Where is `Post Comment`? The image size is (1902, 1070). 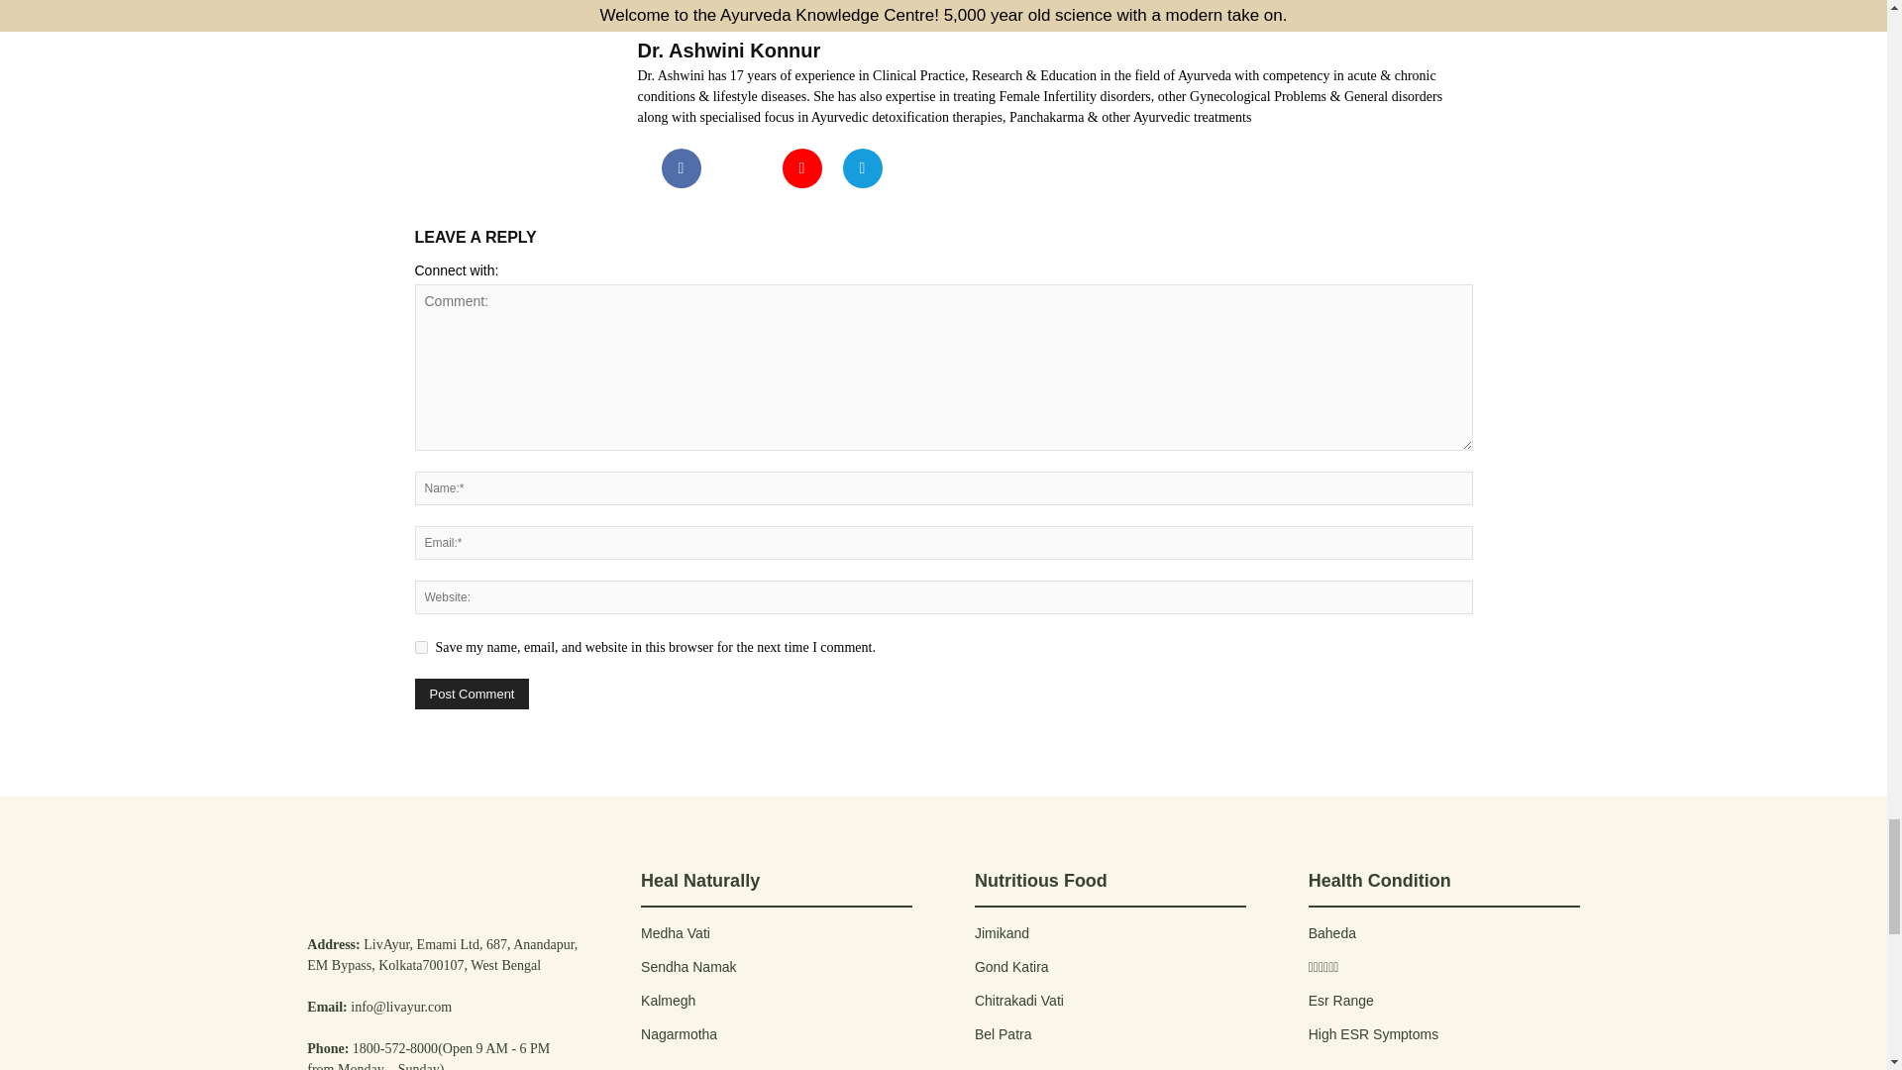 Post Comment is located at coordinates (472, 692).